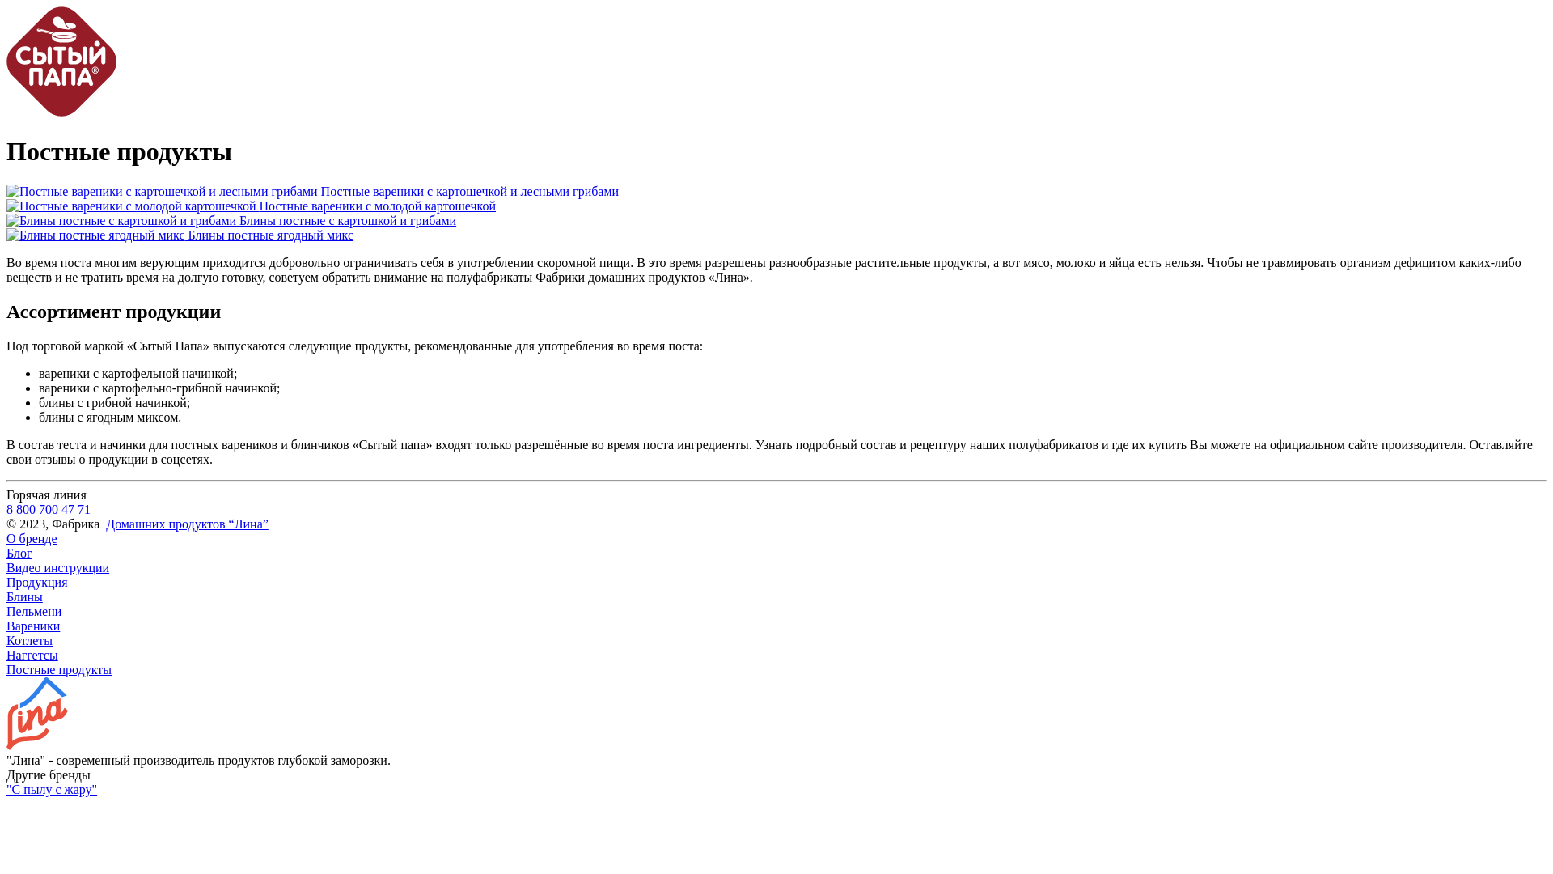 Image resolution: width=1553 pixels, height=874 pixels. Describe the element at coordinates (49, 510) in the screenshot. I see `8 800 700 47 71` at that location.